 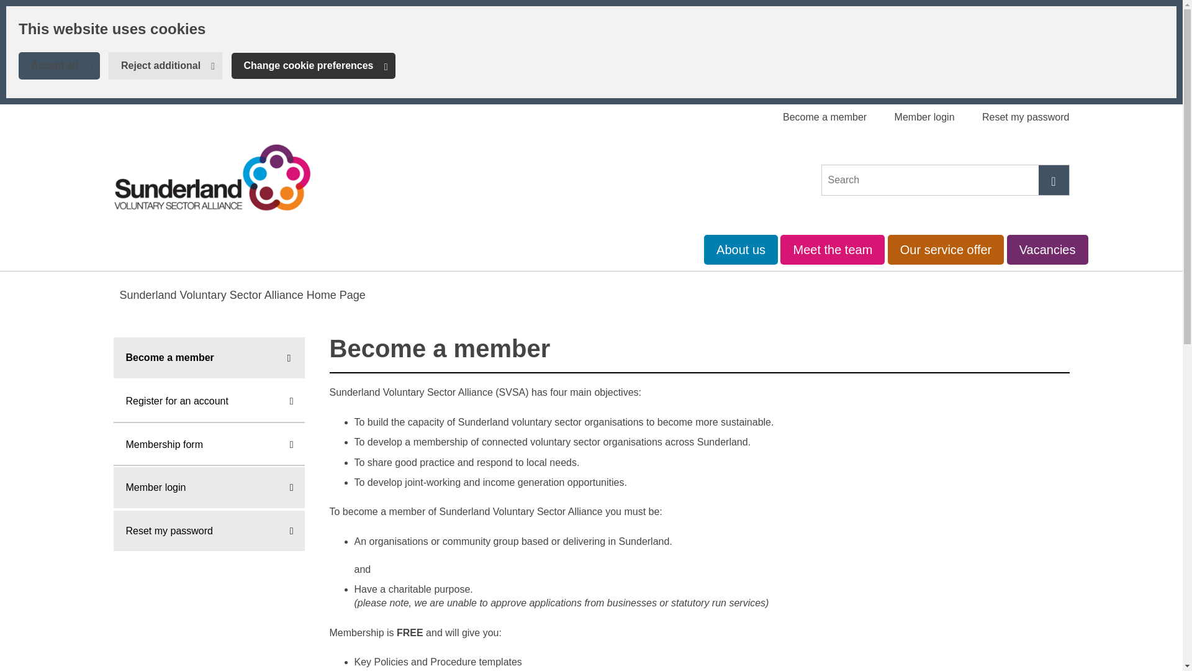 What do you see at coordinates (1054, 180) in the screenshot?
I see `Search this website` at bounding box center [1054, 180].